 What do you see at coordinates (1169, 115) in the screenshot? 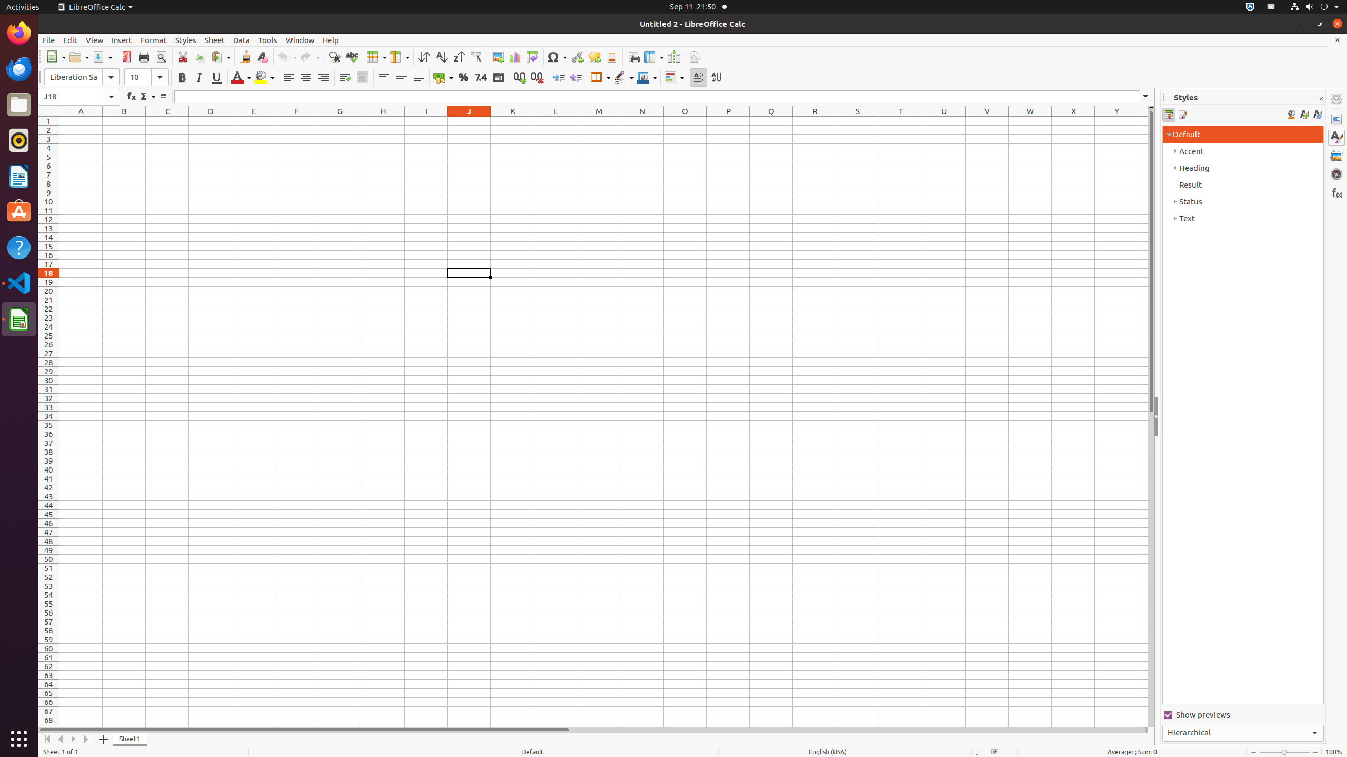
I see `Cell Styles` at bounding box center [1169, 115].